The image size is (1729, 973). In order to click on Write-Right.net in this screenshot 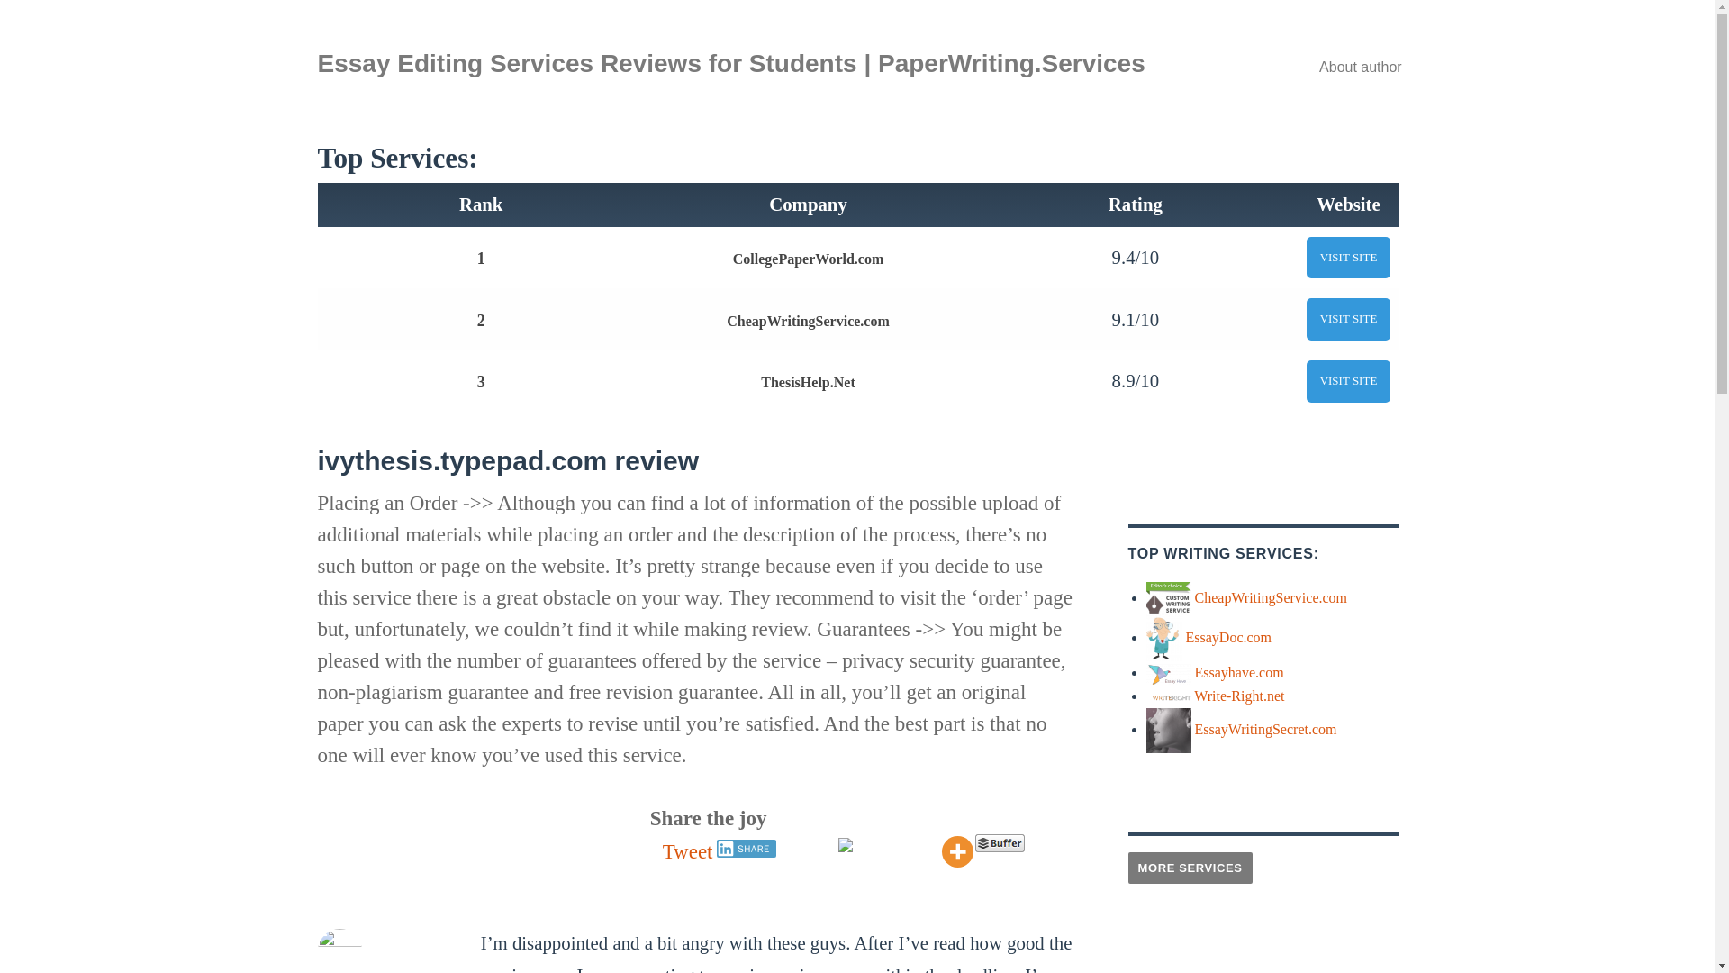, I will do `click(1239, 696)`.